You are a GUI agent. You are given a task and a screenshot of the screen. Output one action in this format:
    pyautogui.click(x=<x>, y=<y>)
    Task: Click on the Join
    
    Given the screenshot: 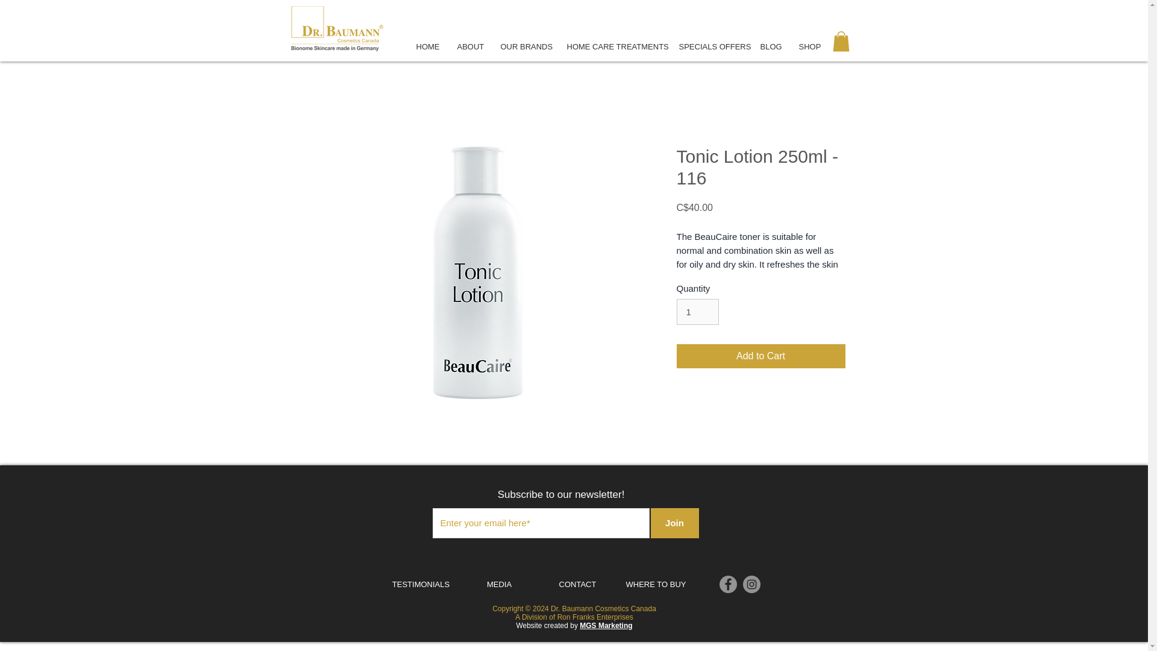 What is the action you would take?
    pyautogui.click(x=674, y=523)
    